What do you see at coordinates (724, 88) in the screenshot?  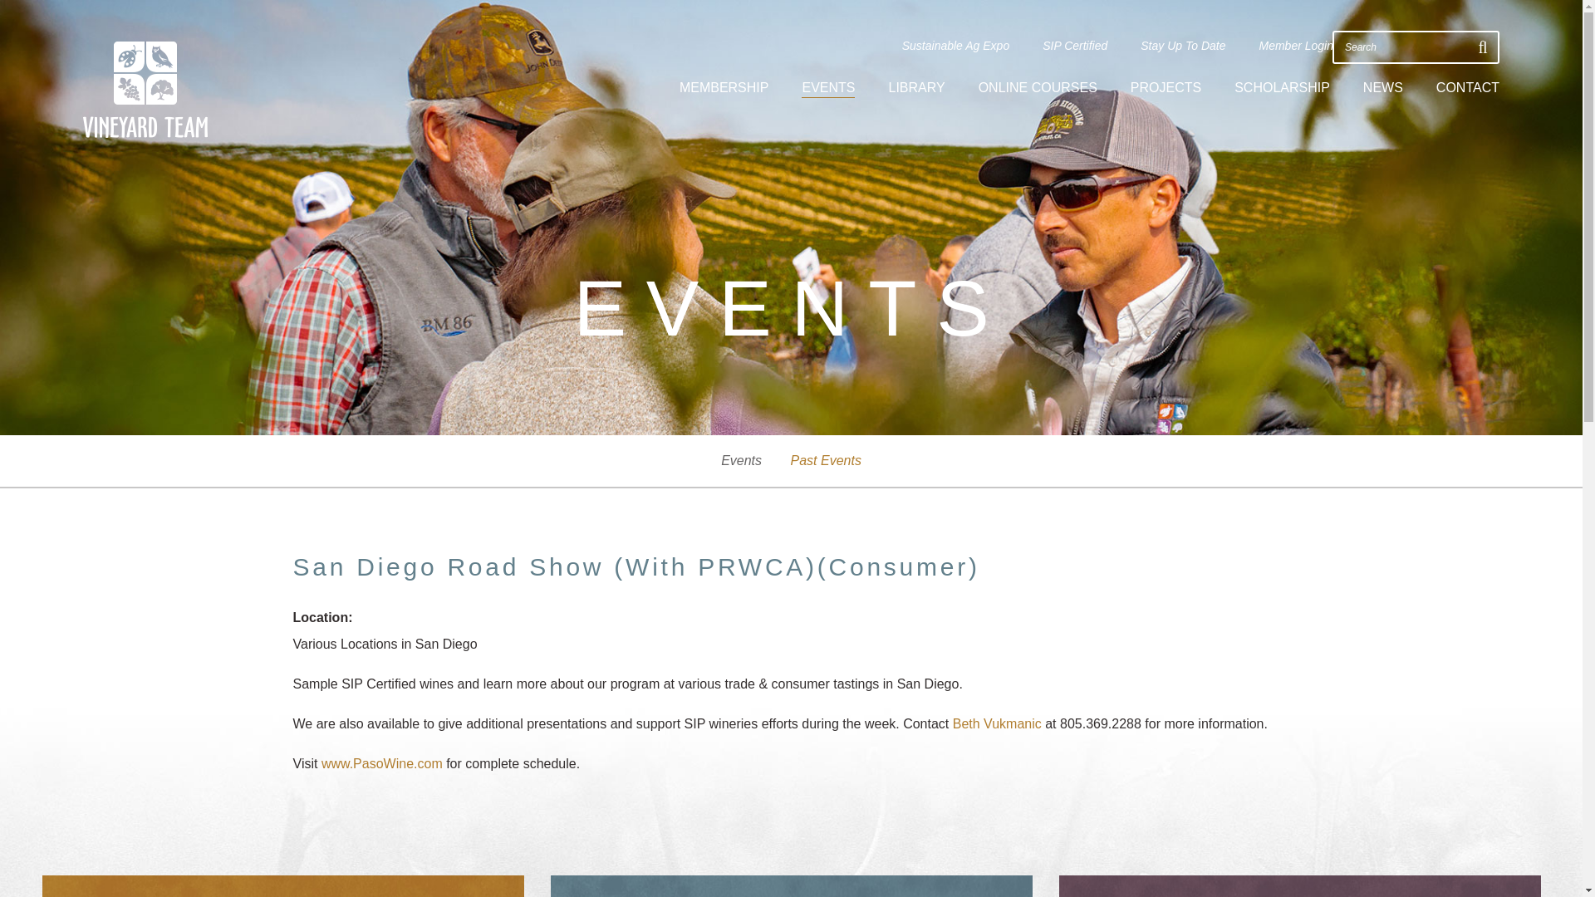 I see `MEMBERSHIP` at bounding box center [724, 88].